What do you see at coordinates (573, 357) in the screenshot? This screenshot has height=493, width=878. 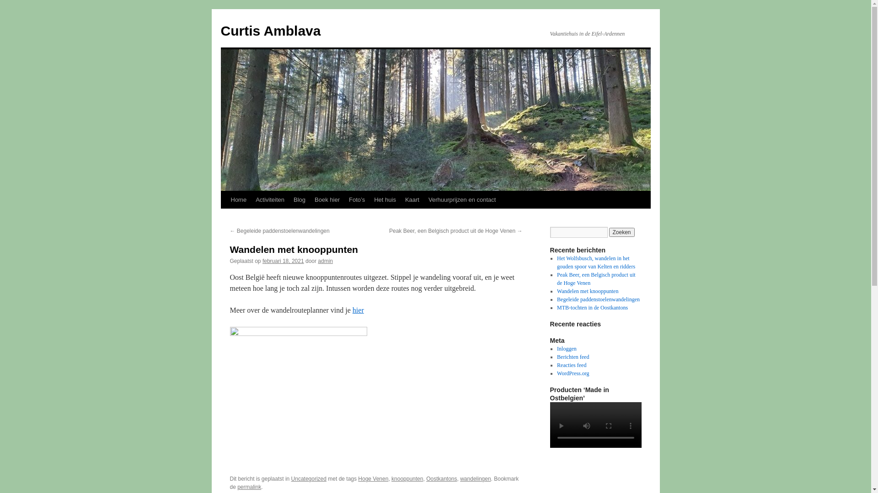 I see `Berichten feed` at bounding box center [573, 357].